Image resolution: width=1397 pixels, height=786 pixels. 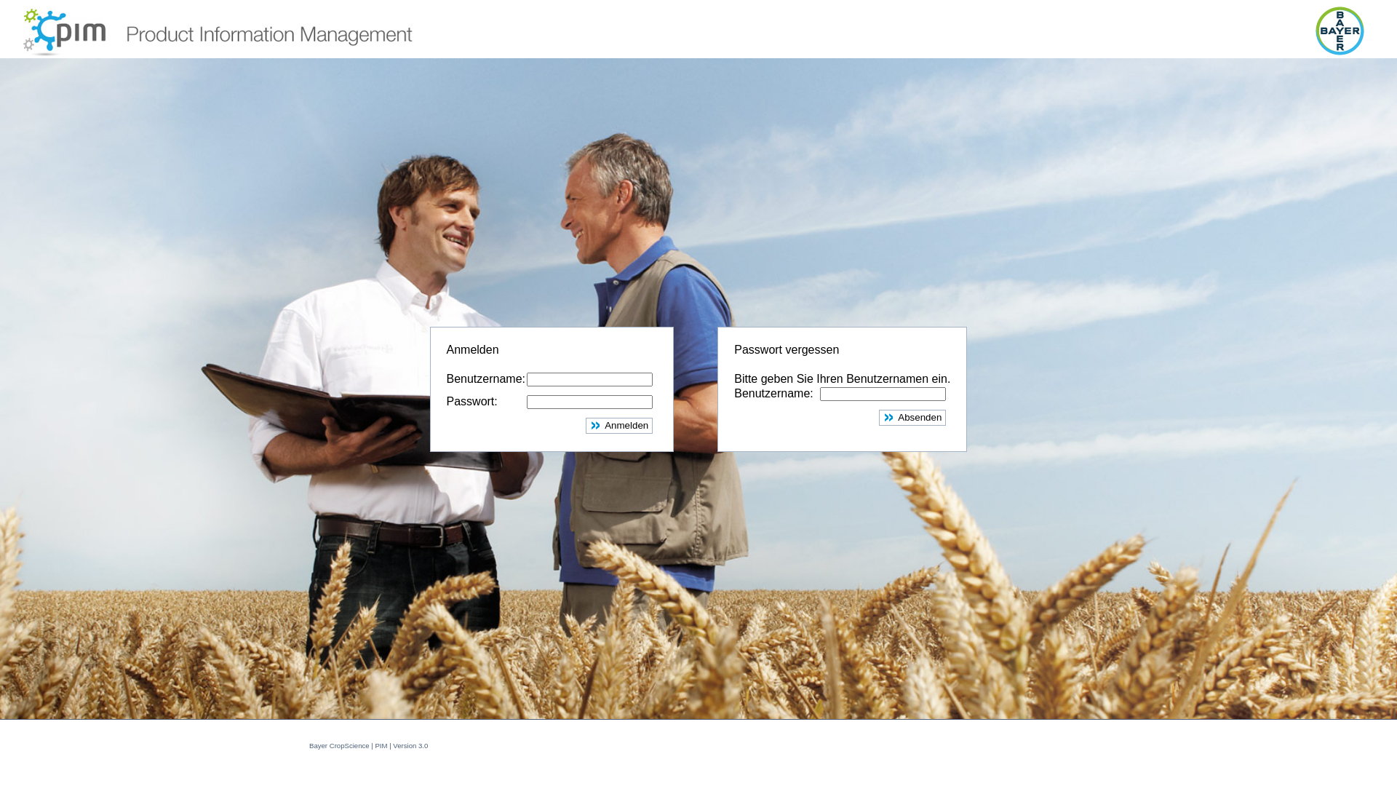 What do you see at coordinates (912, 417) in the screenshot?
I see `Absenden` at bounding box center [912, 417].